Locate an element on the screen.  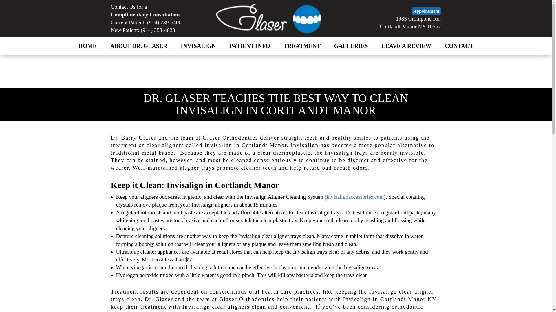
HOME is located at coordinates (87, 46).